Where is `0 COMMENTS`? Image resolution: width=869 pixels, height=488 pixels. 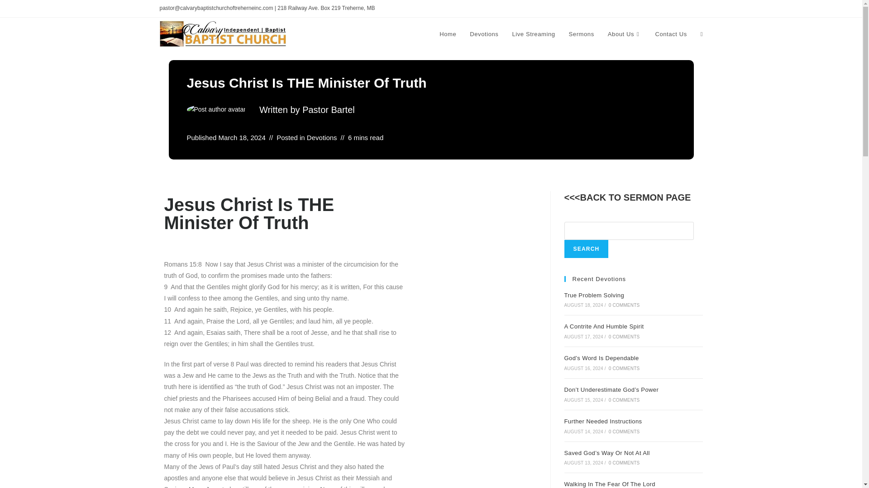 0 COMMENTS is located at coordinates (624, 305).